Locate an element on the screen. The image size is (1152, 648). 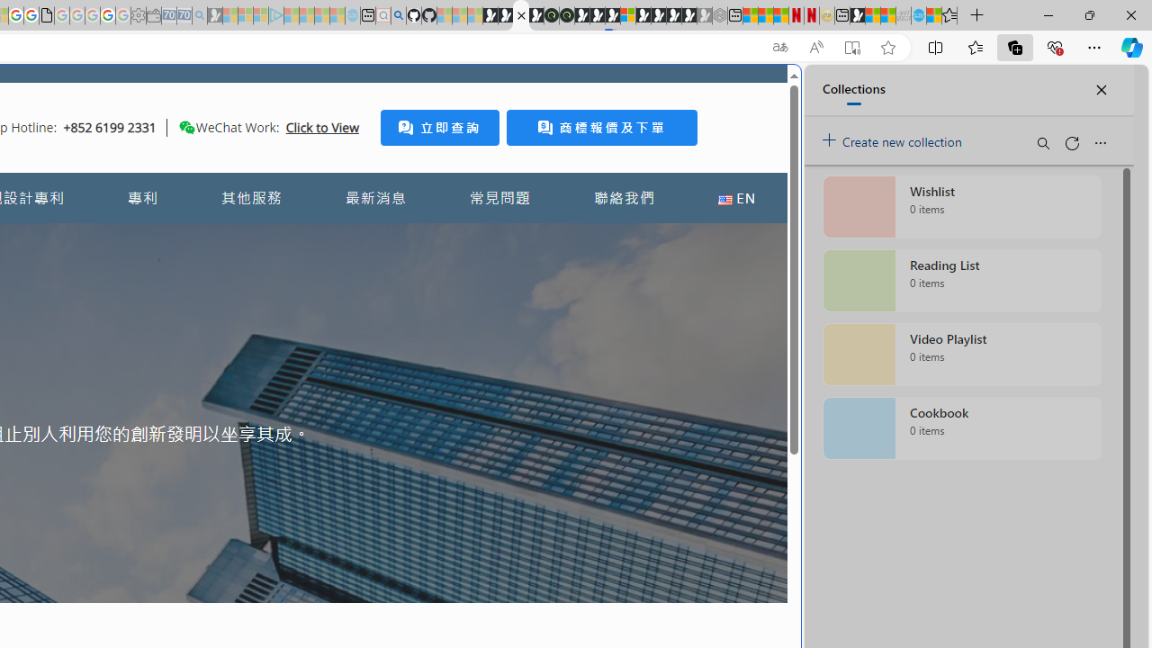
Frequently visited is located at coordinates (376, 239).